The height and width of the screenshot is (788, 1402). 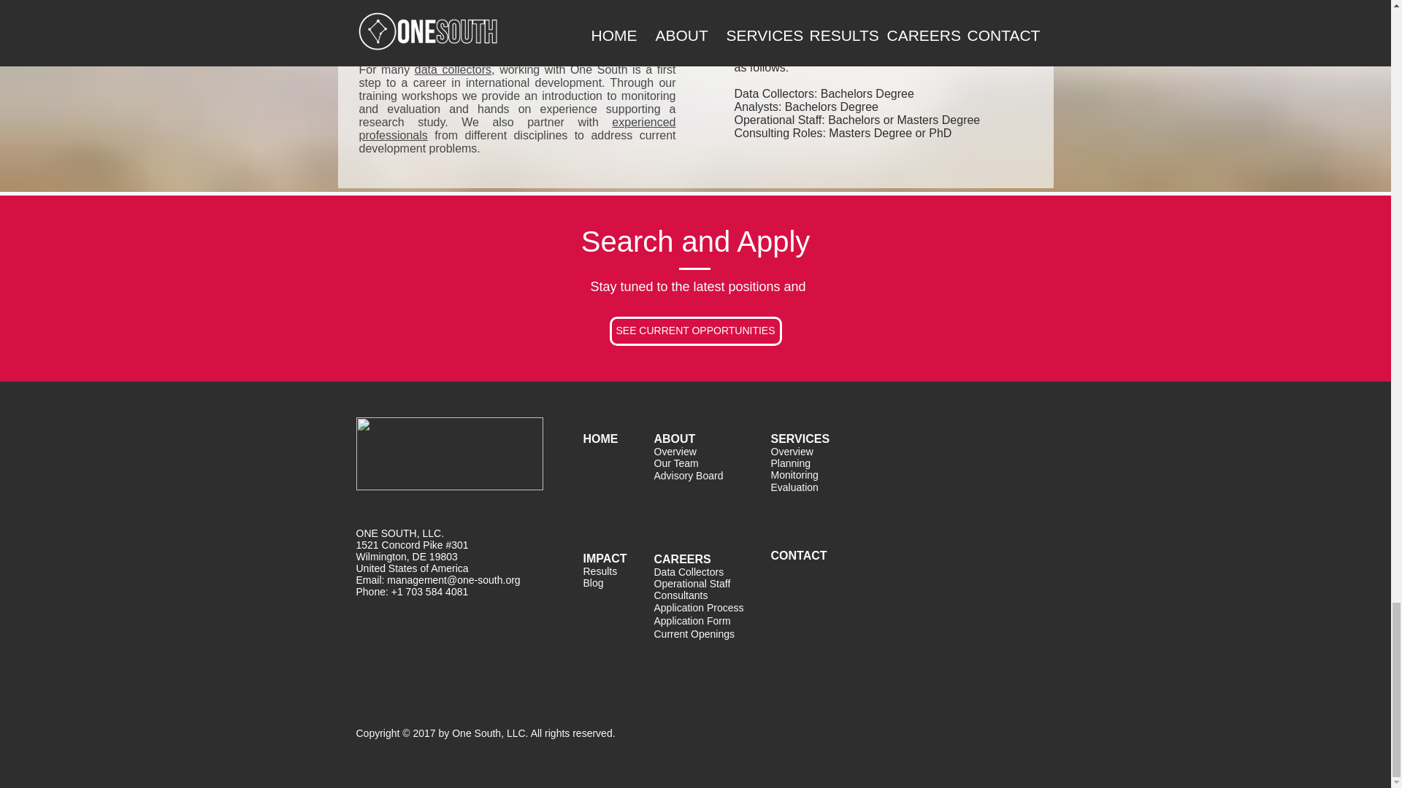 I want to click on data collectors, so click(x=453, y=69).